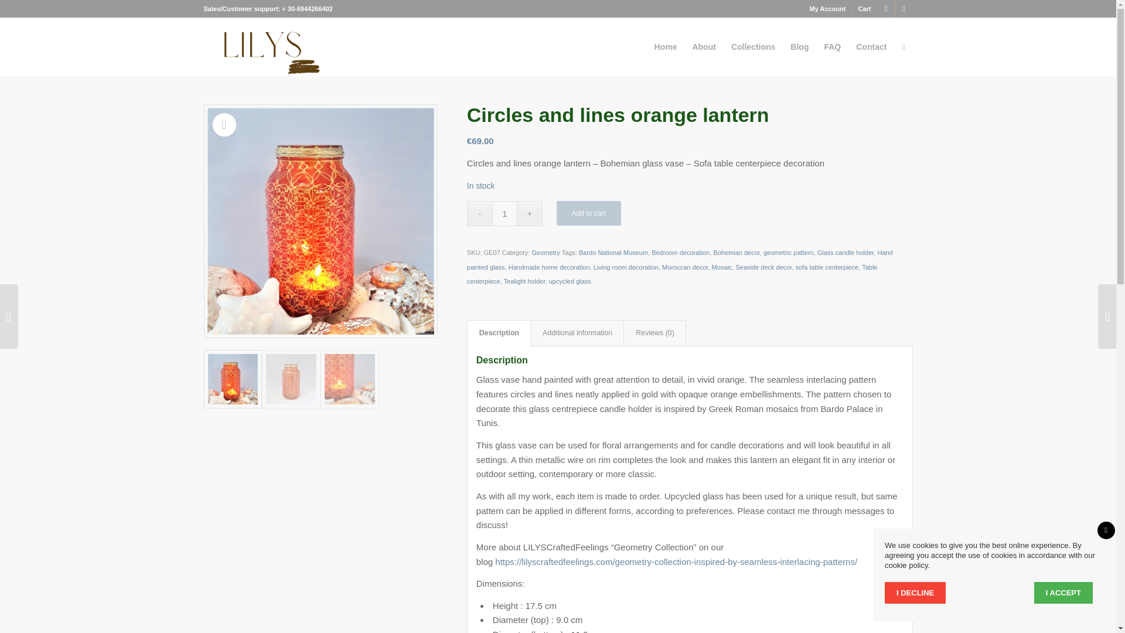  What do you see at coordinates (737, 253) in the screenshot?
I see `Bohemian decor` at bounding box center [737, 253].